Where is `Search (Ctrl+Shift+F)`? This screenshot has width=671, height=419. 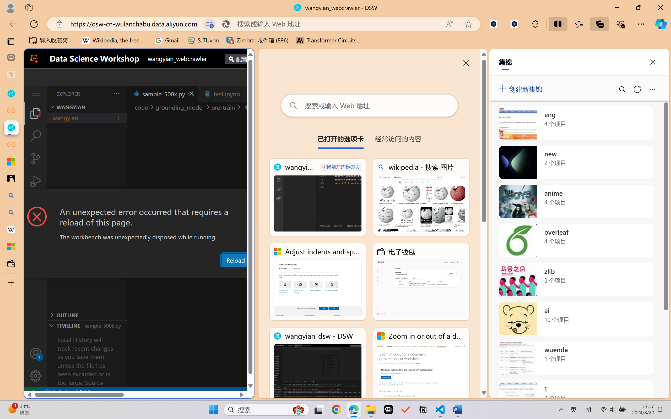 Search (Ctrl+Shift+F) is located at coordinates (36, 136).